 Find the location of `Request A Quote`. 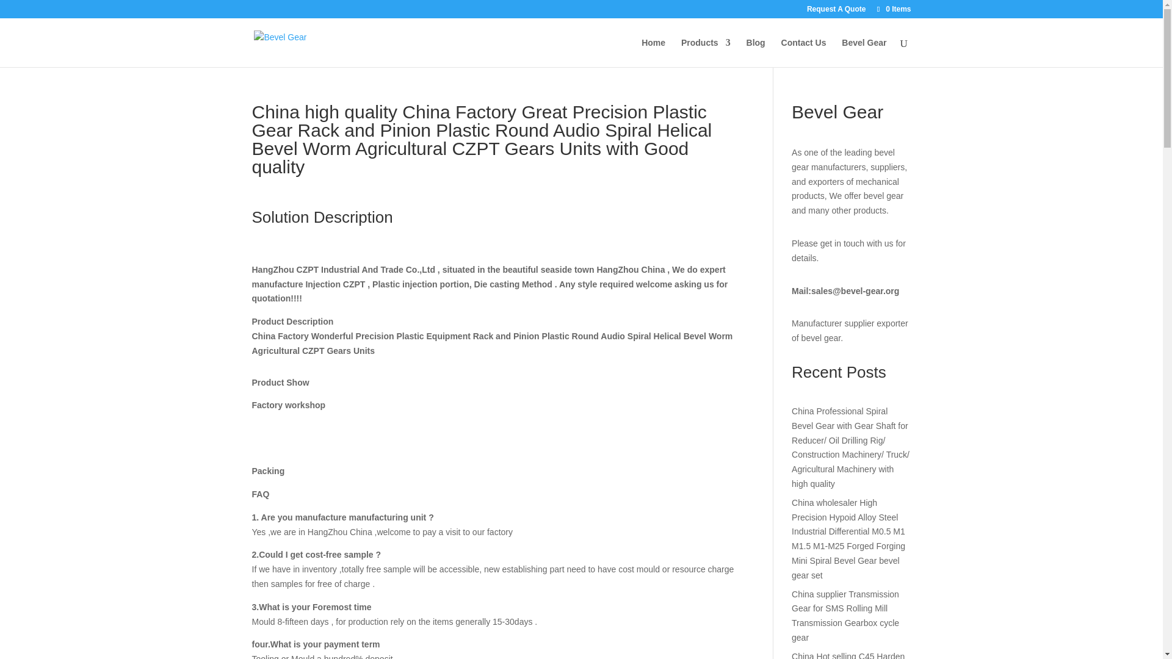

Request A Quote is located at coordinates (836, 12).